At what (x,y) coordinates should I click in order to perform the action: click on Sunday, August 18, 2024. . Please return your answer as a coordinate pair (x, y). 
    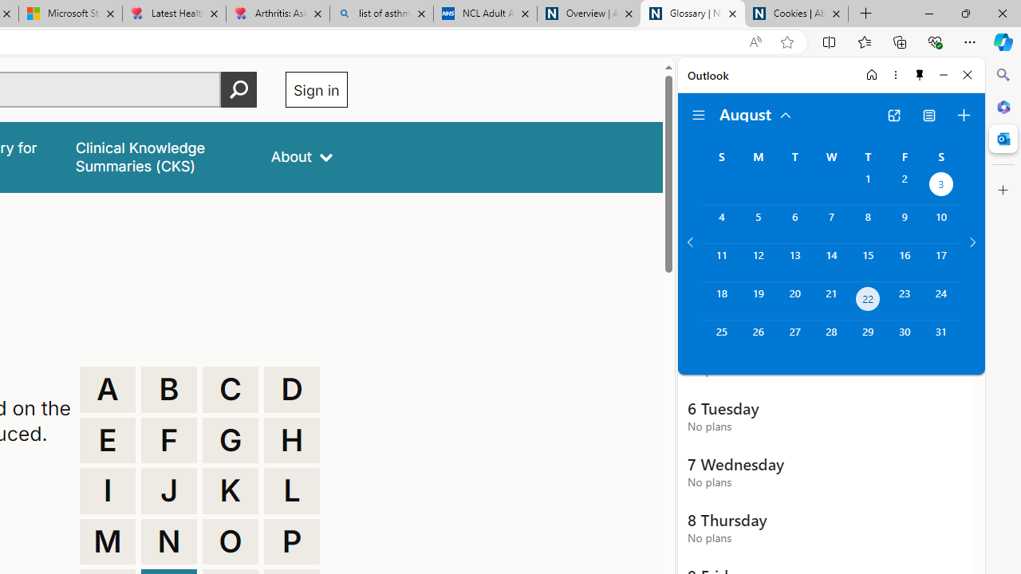
    Looking at the image, I should click on (721, 301).